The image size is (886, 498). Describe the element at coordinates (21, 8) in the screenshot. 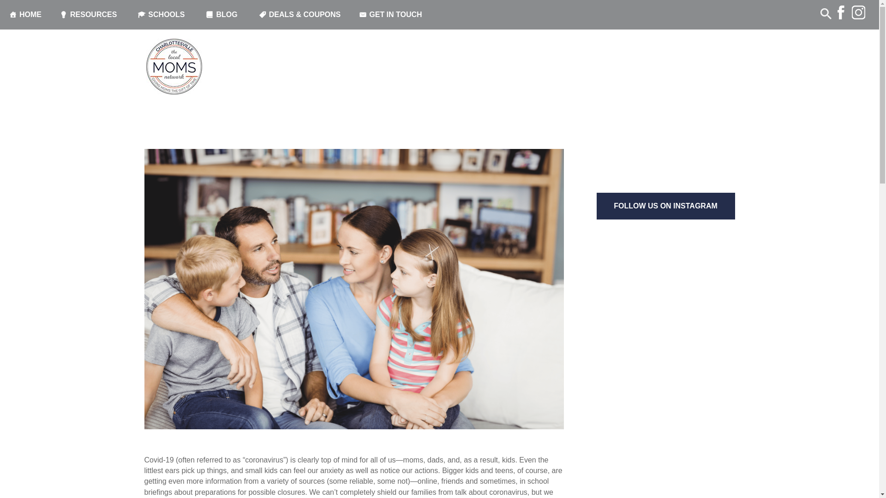

I see `Search` at that location.